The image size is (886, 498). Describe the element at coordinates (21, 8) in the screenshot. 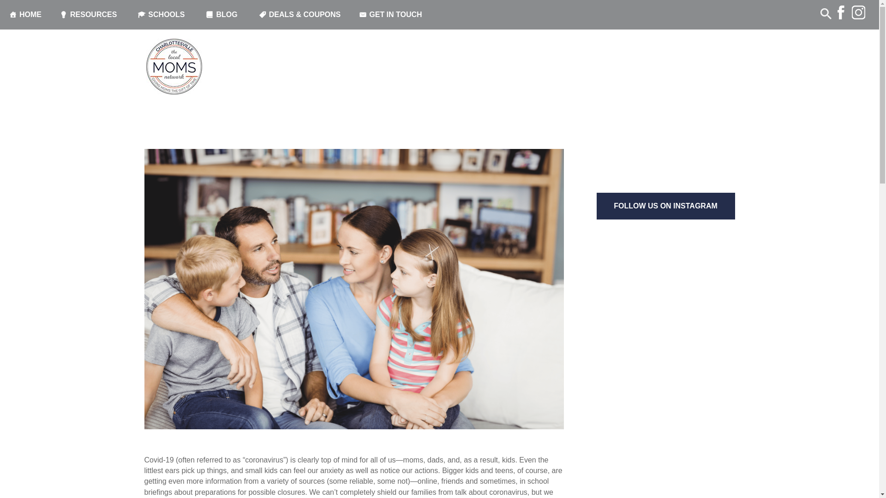

I see `Search` at that location.